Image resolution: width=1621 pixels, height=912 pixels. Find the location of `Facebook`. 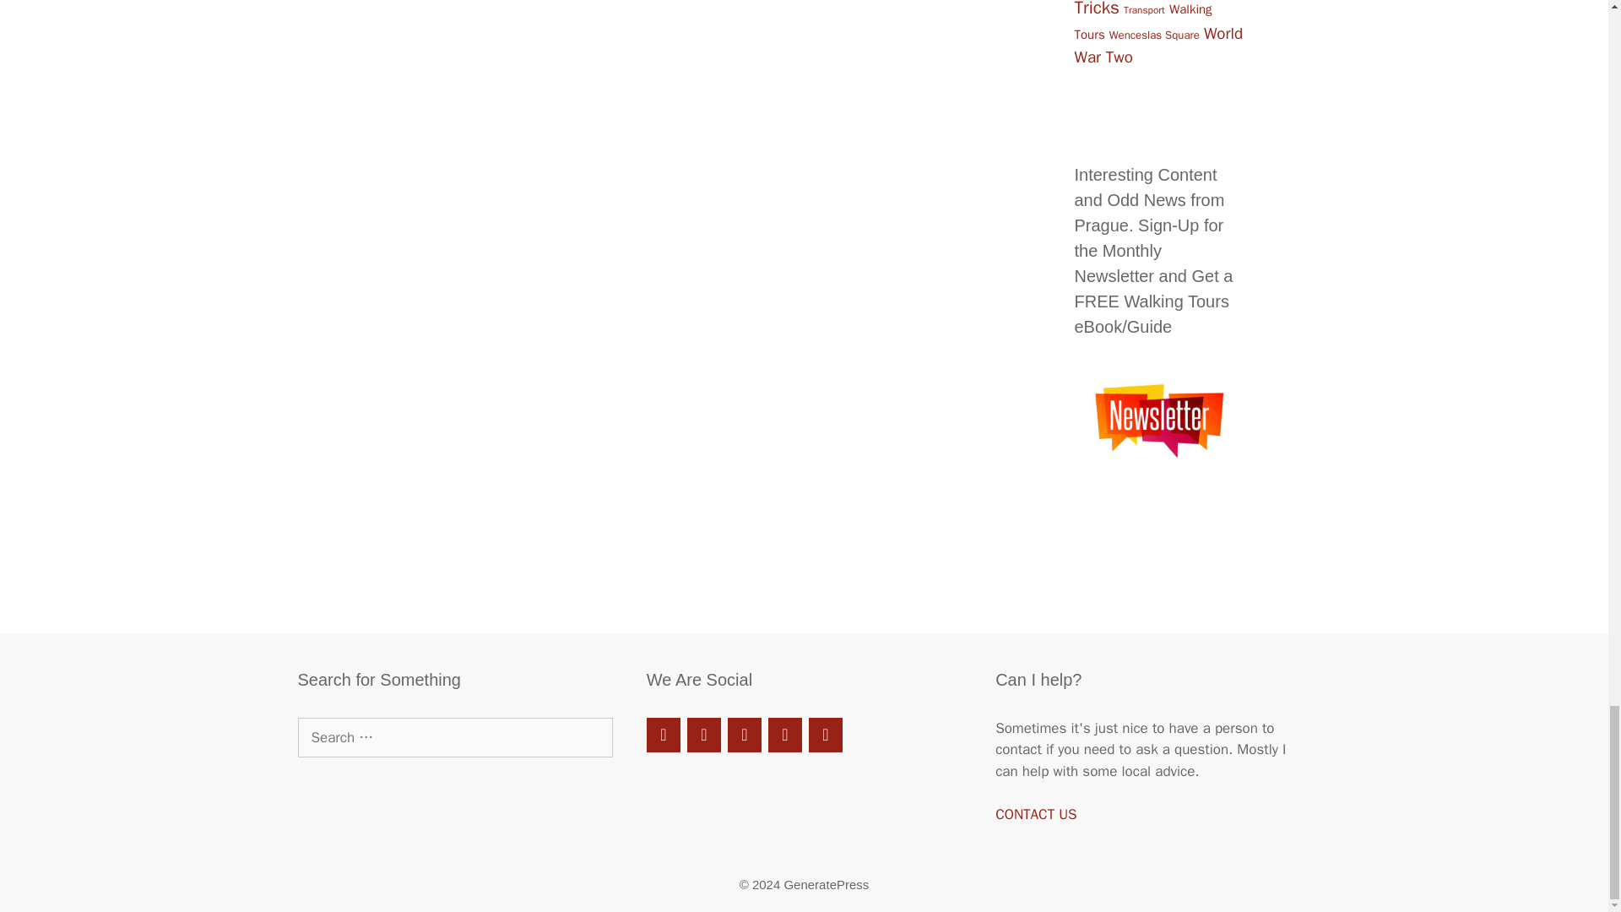

Facebook is located at coordinates (664, 735).